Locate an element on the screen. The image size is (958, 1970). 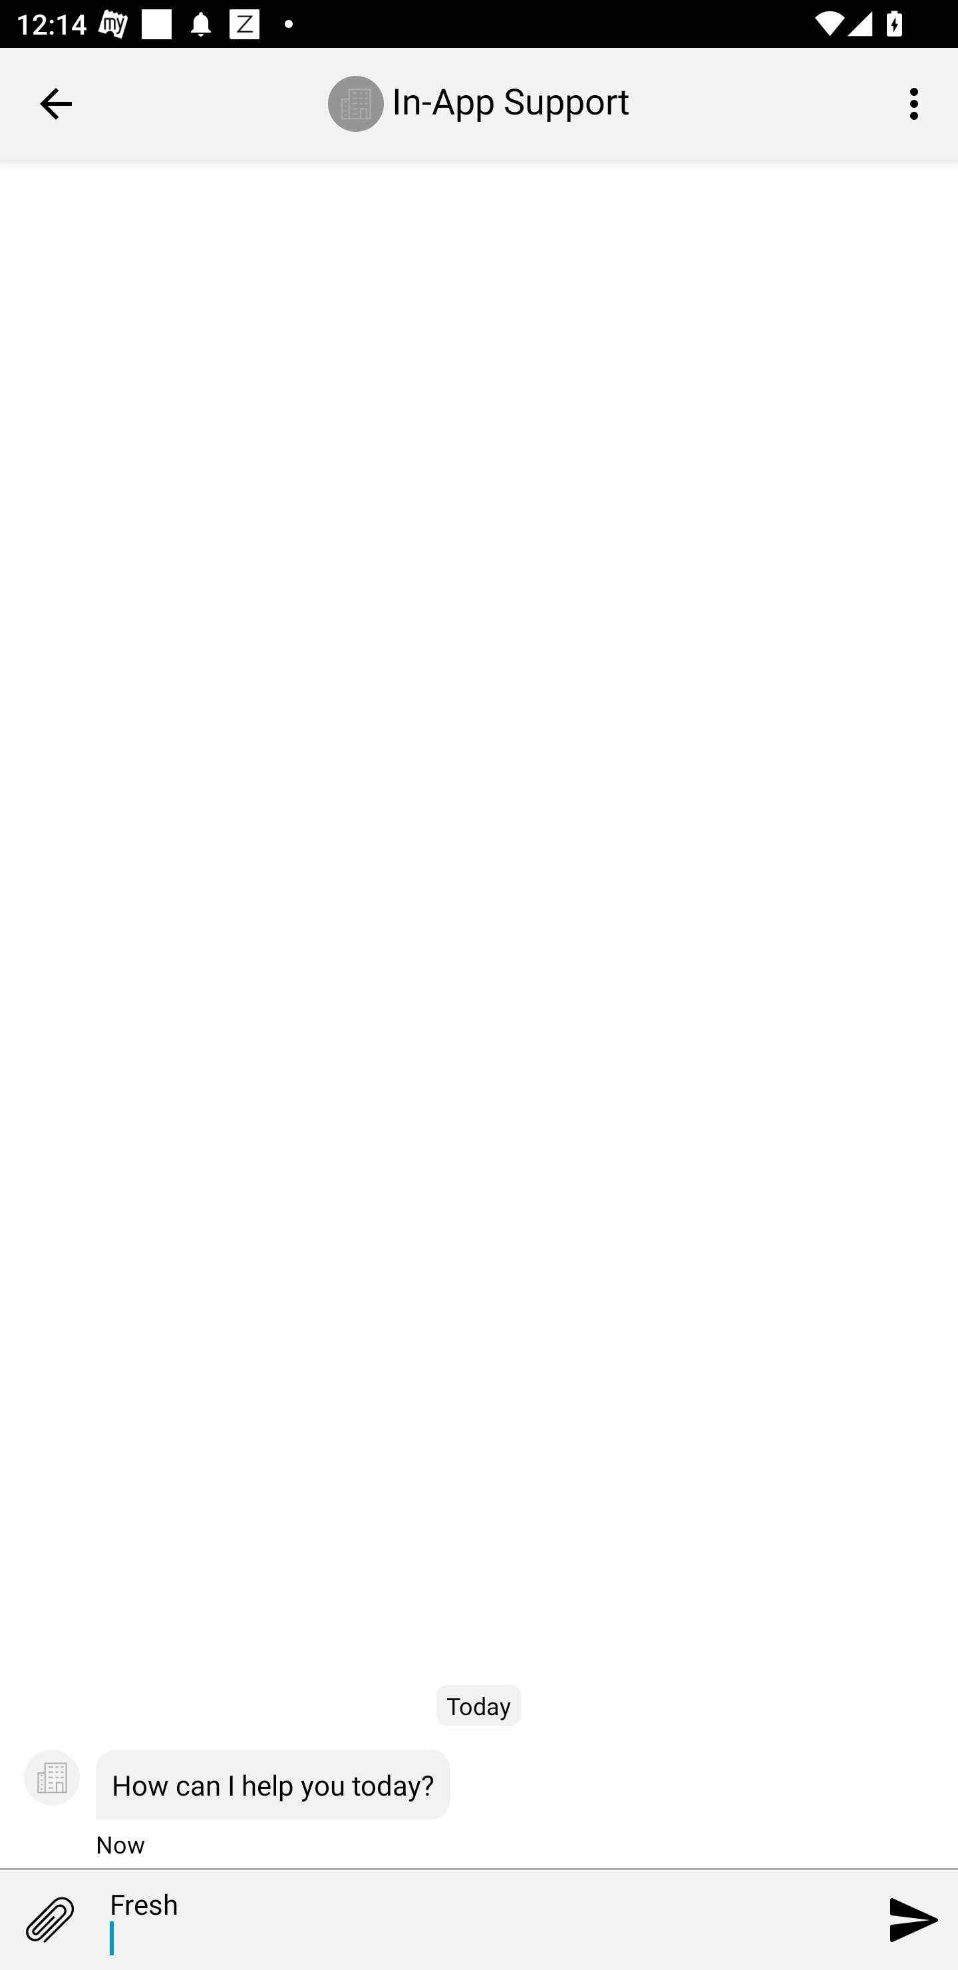
Fresh
 is located at coordinates (448, 1921).